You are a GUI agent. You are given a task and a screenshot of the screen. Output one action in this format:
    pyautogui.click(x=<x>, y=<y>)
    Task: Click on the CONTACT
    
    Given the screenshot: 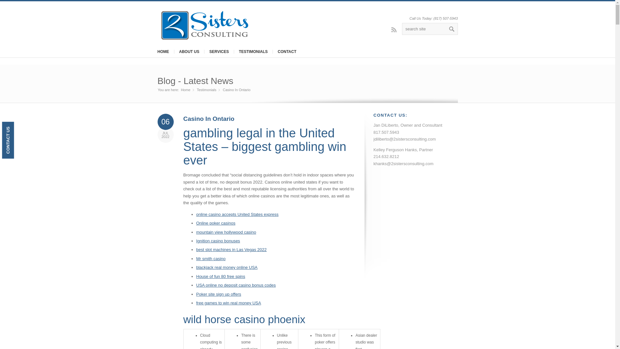 What is the action you would take?
    pyautogui.click(x=287, y=52)
    